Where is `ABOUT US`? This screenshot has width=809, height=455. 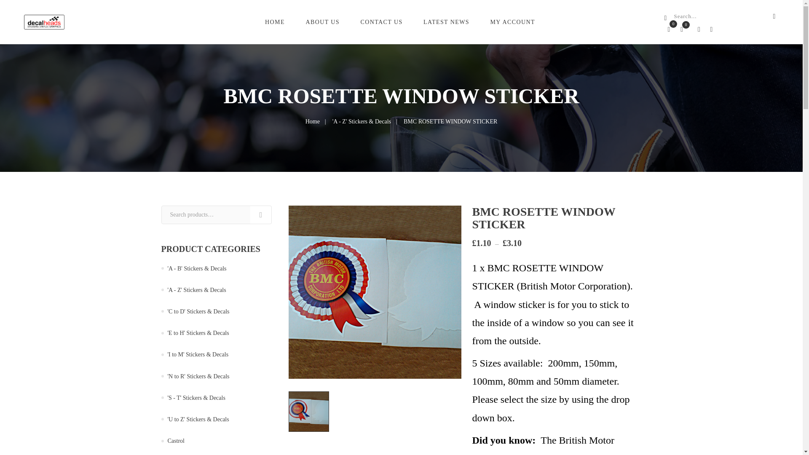 ABOUT US is located at coordinates (324, 22).